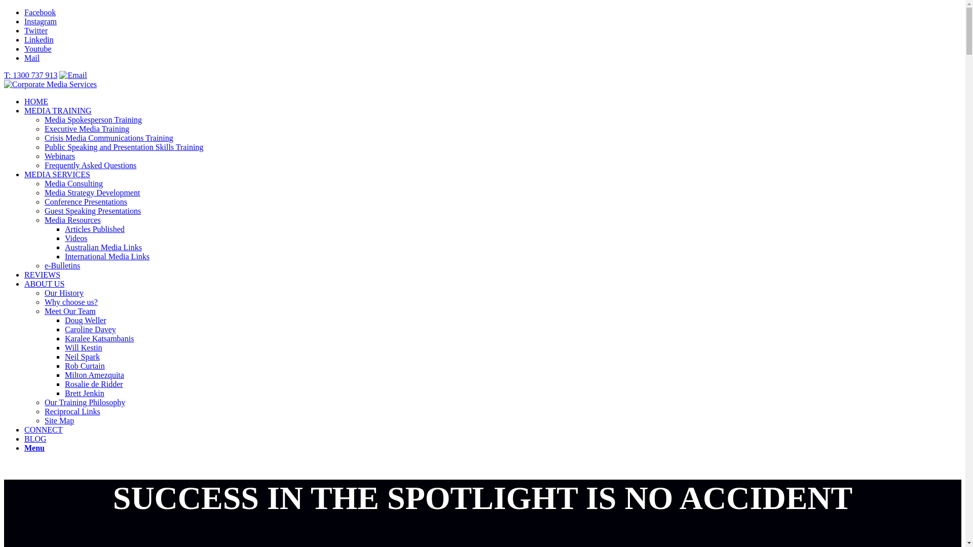 The height and width of the screenshot is (547, 973). What do you see at coordinates (30, 75) in the screenshot?
I see `T: 1300 737 913` at bounding box center [30, 75].